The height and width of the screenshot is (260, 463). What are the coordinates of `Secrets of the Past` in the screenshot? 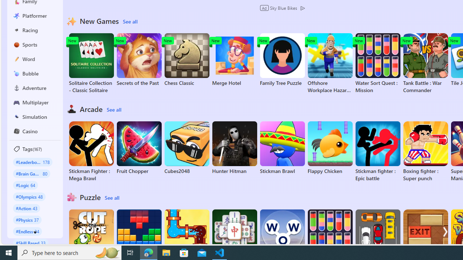 It's located at (139, 60).